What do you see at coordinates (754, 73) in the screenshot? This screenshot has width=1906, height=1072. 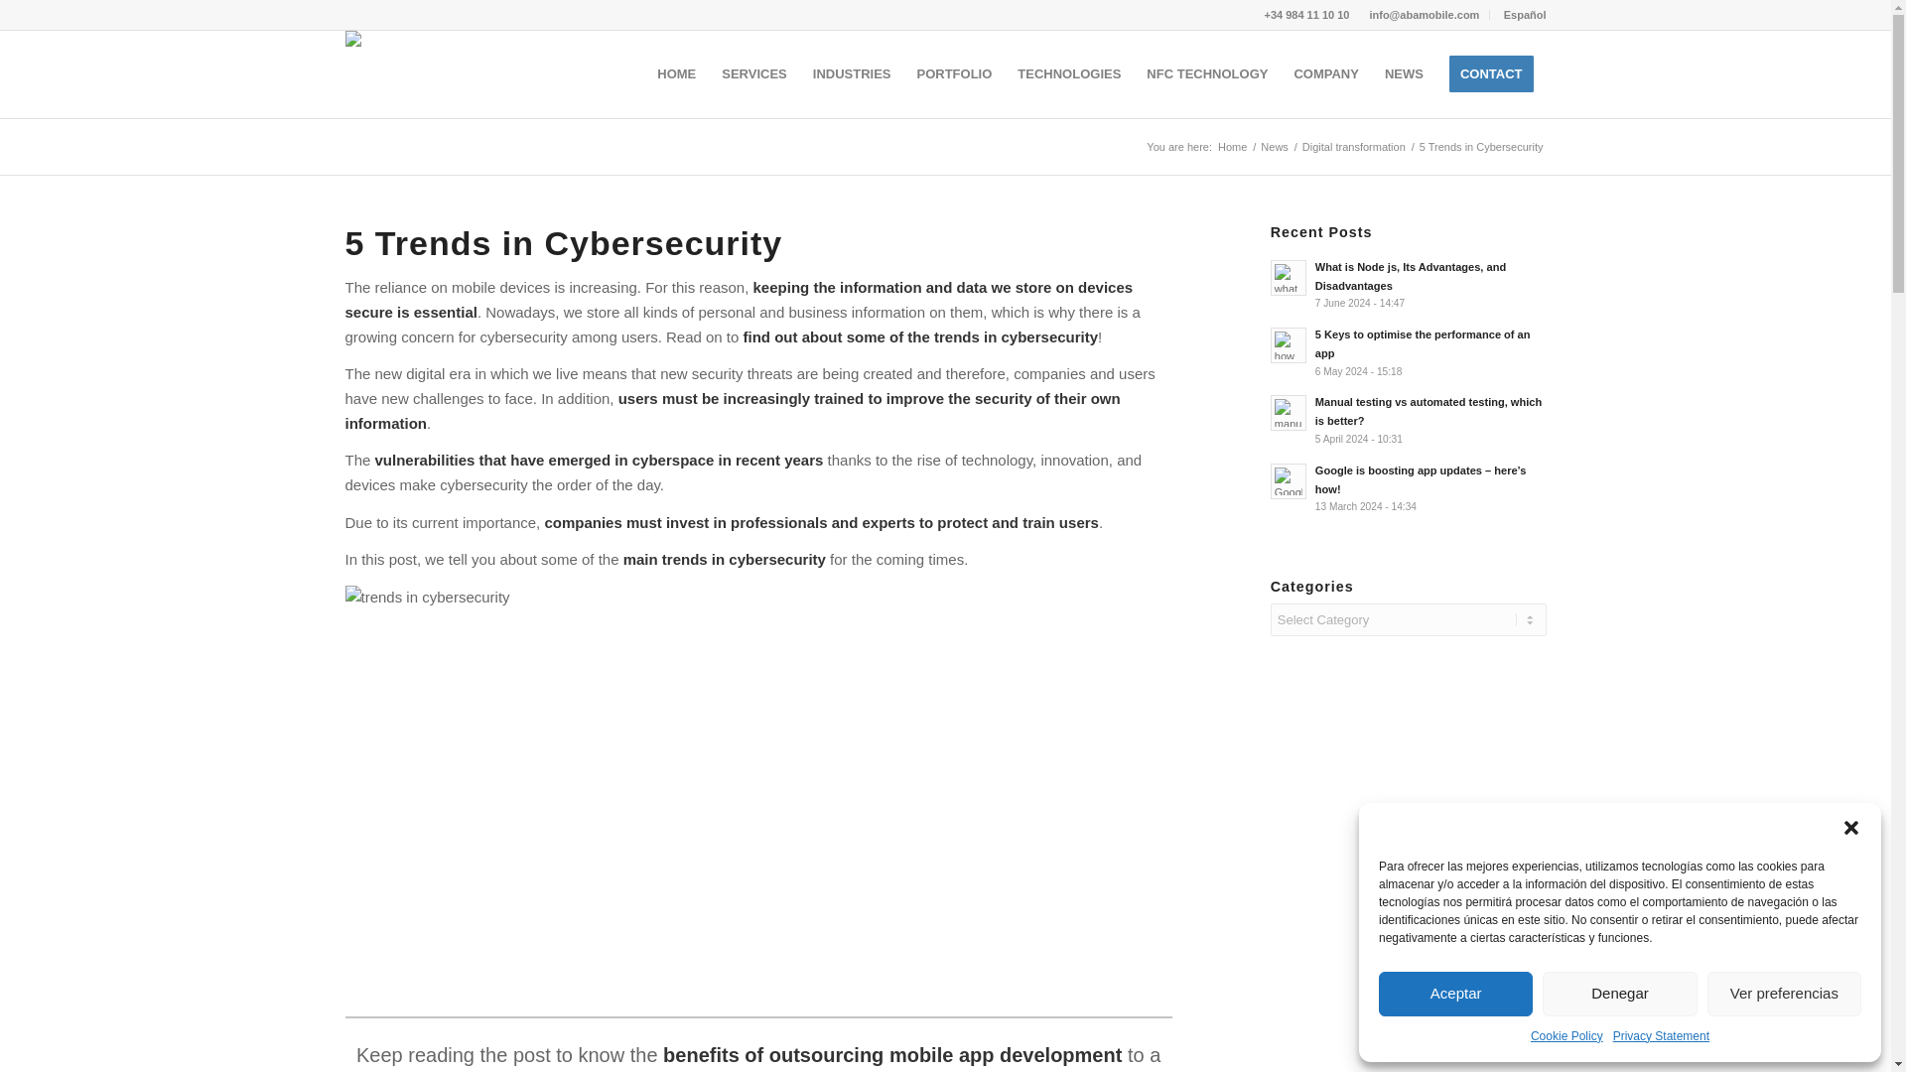 I see `SERVICES` at bounding box center [754, 73].